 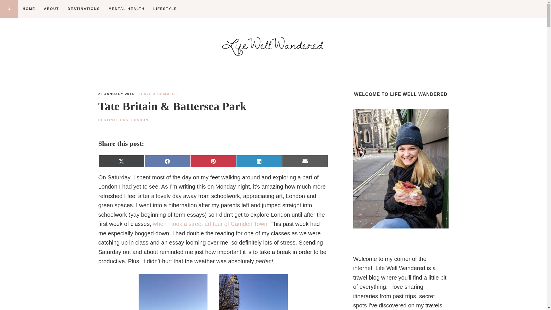 What do you see at coordinates (29, 9) in the screenshot?
I see `HOME` at bounding box center [29, 9].